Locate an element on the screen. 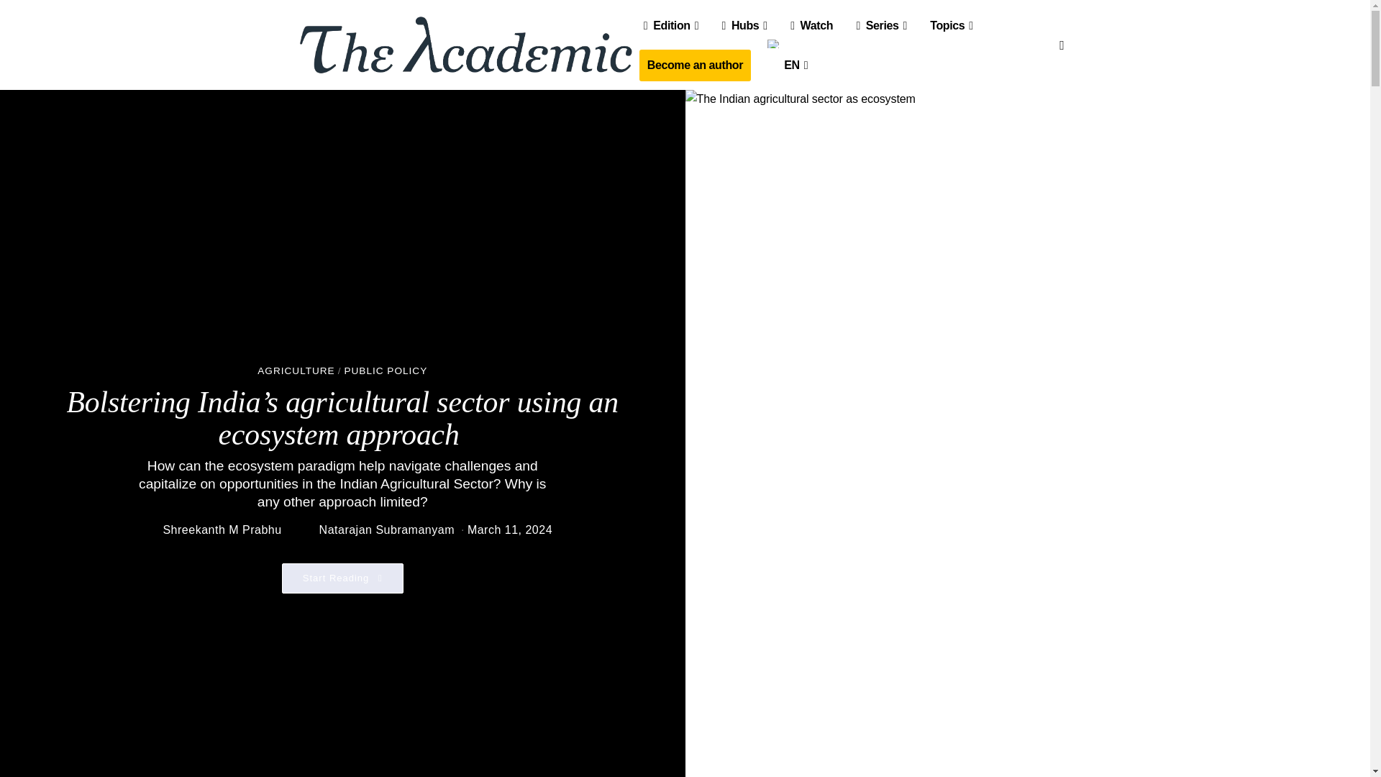 Image resolution: width=1381 pixels, height=777 pixels. English is located at coordinates (774, 43).